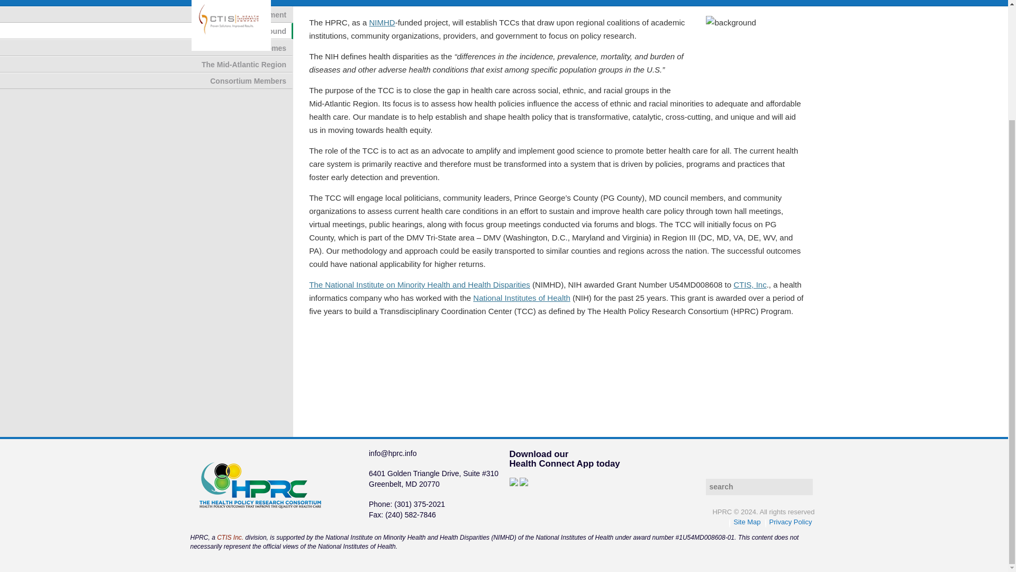 This screenshot has height=572, width=1016. I want to click on search, so click(759, 487).